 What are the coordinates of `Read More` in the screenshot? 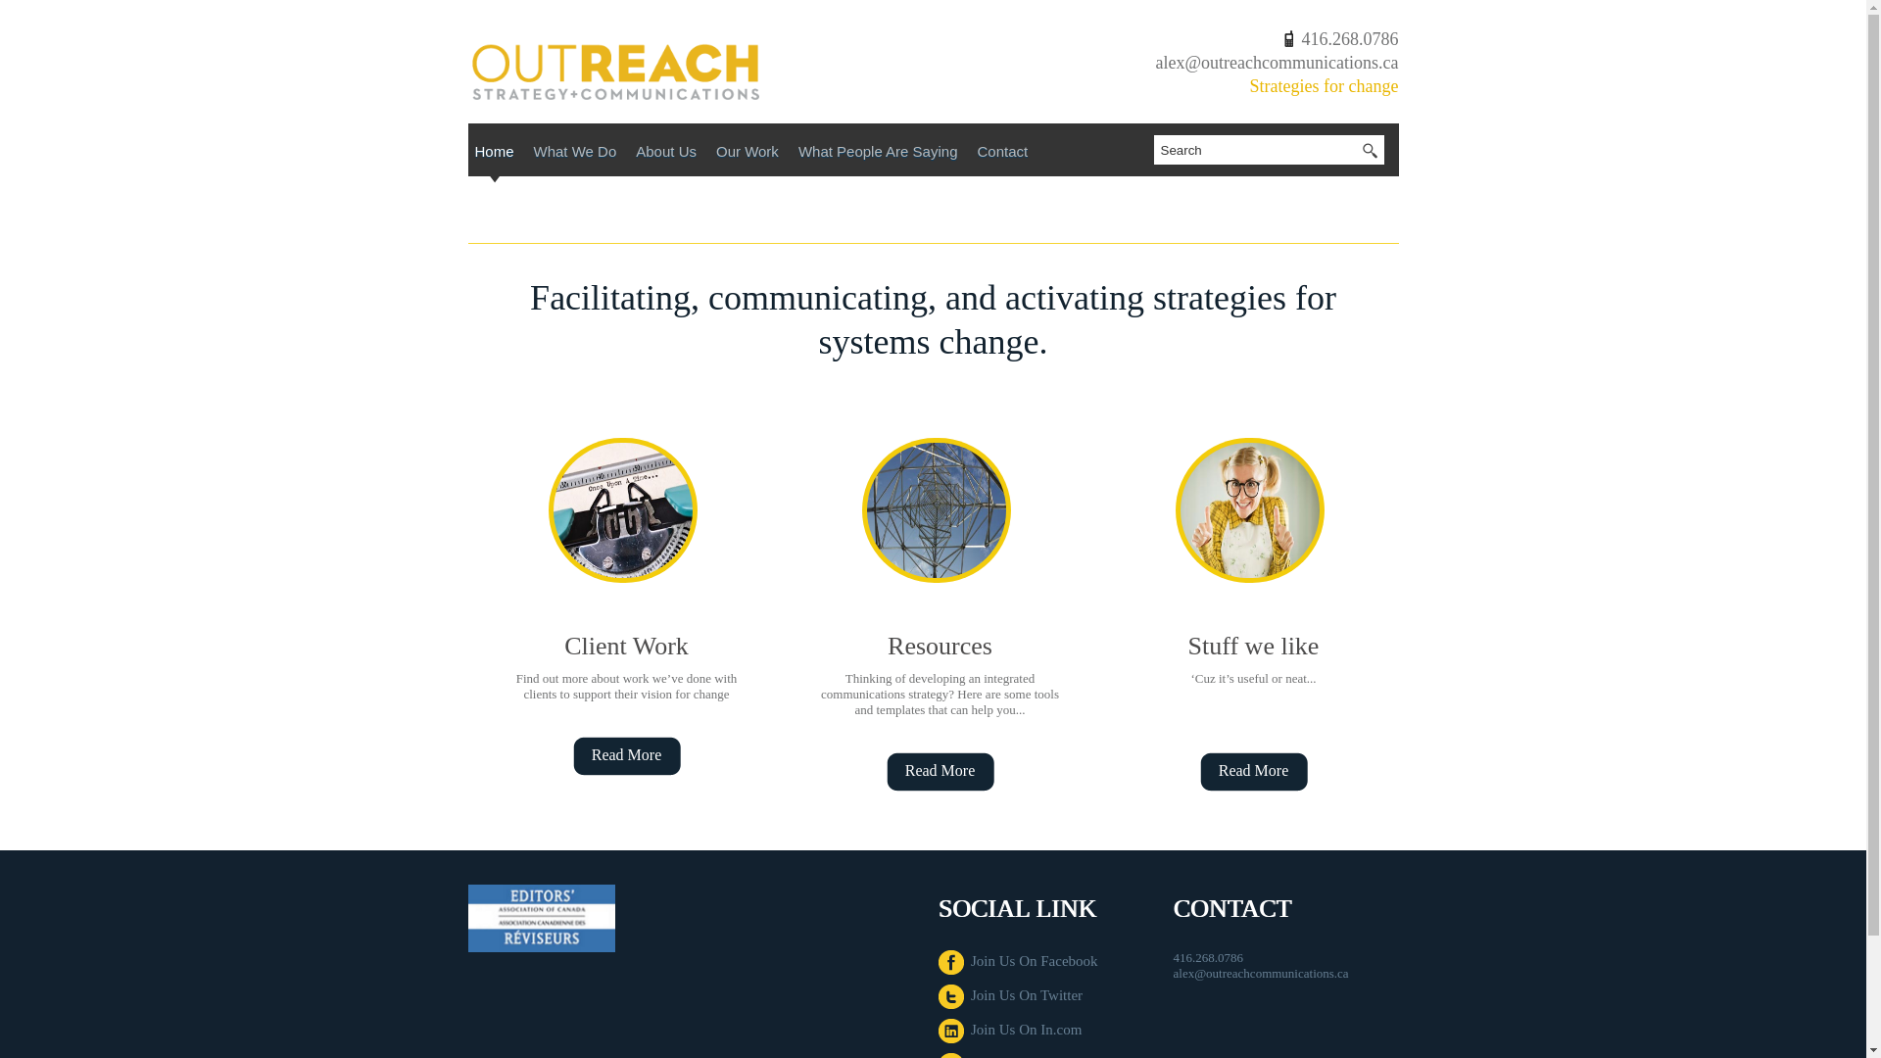 It's located at (939, 772).